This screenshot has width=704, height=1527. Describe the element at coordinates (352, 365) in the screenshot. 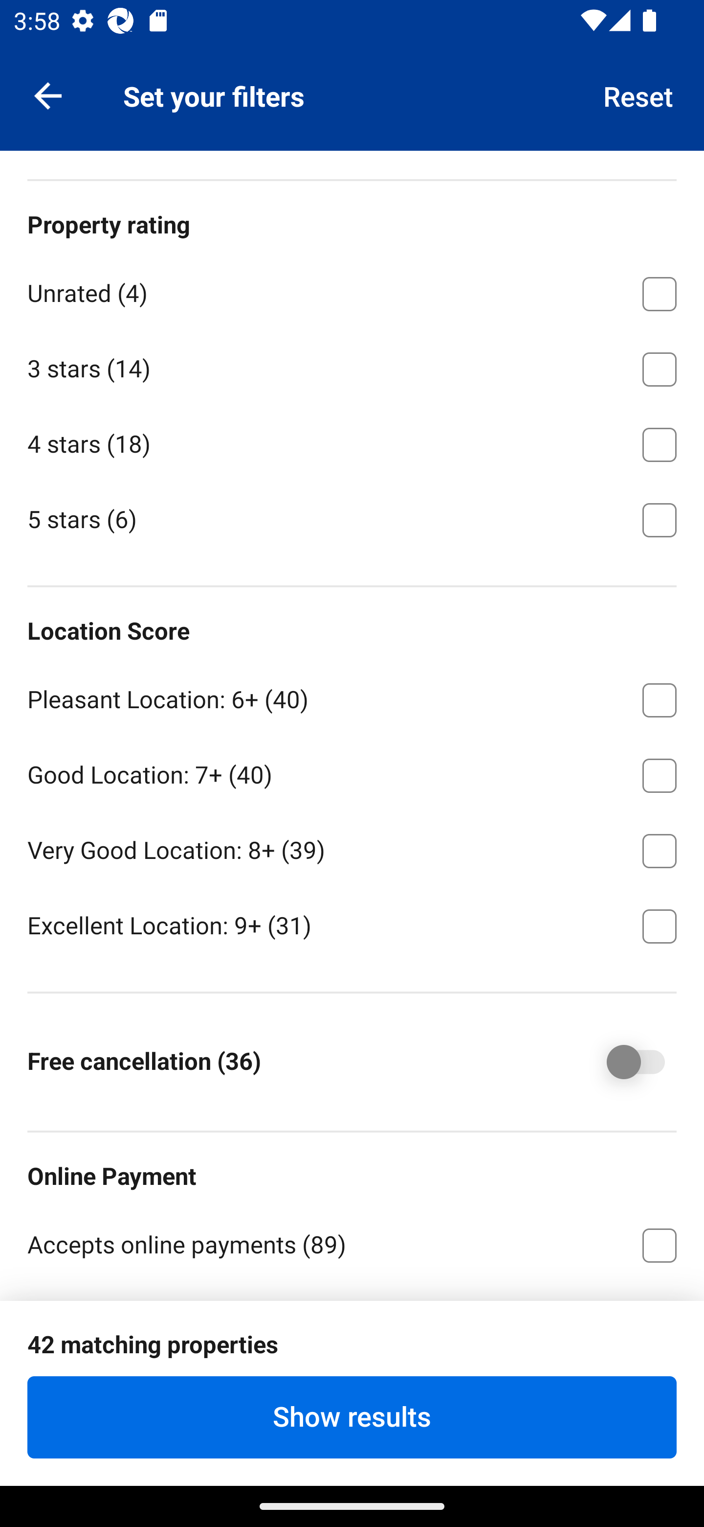

I see `3 stars ⁦(14)` at that location.